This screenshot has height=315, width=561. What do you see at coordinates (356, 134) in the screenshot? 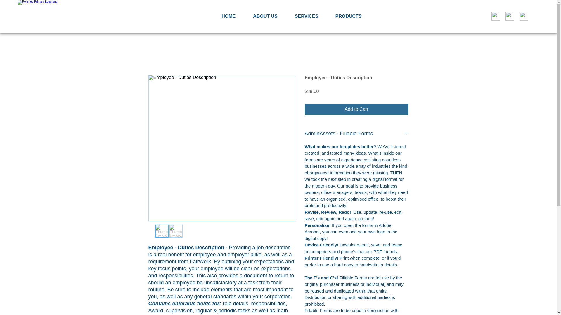
I see `AdminAssets - Fillable Forms` at bounding box center [356, 134].